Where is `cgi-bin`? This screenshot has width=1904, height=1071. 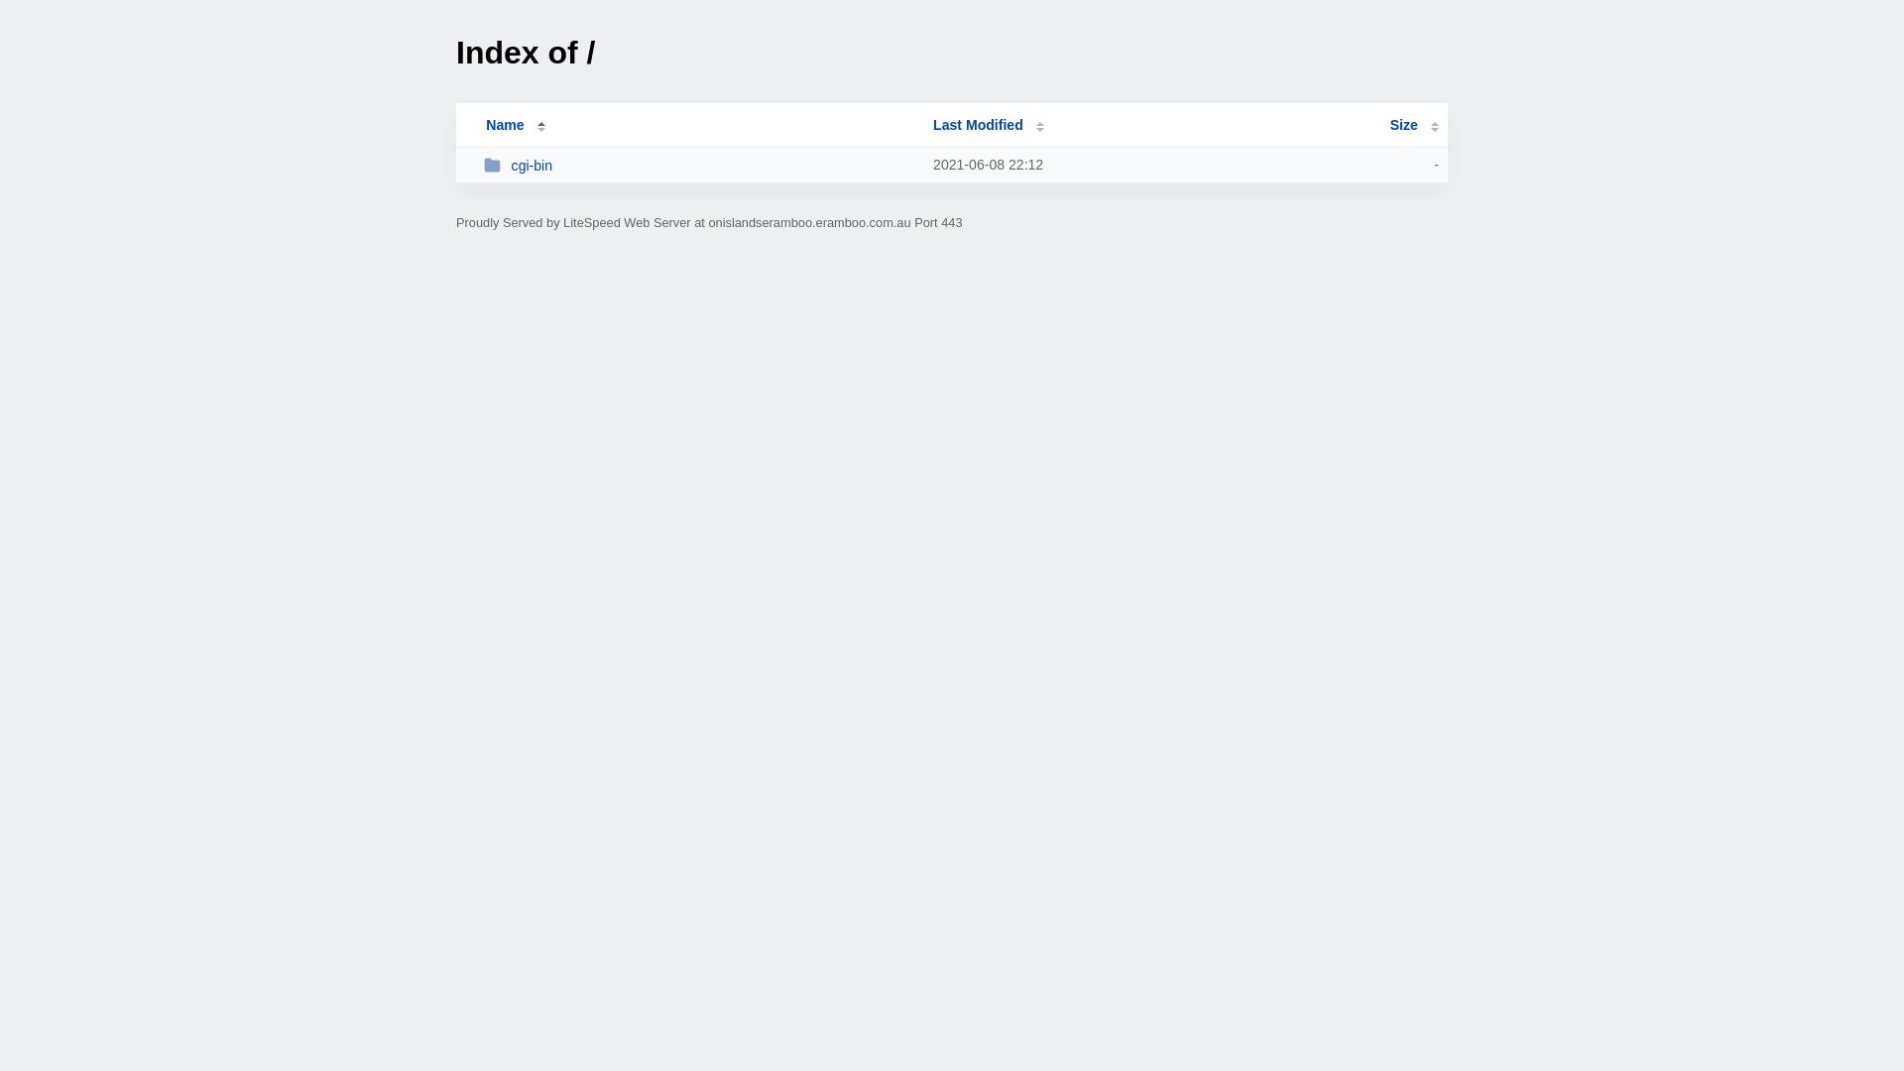
cgi-bin is located at coordinates (700, 165).